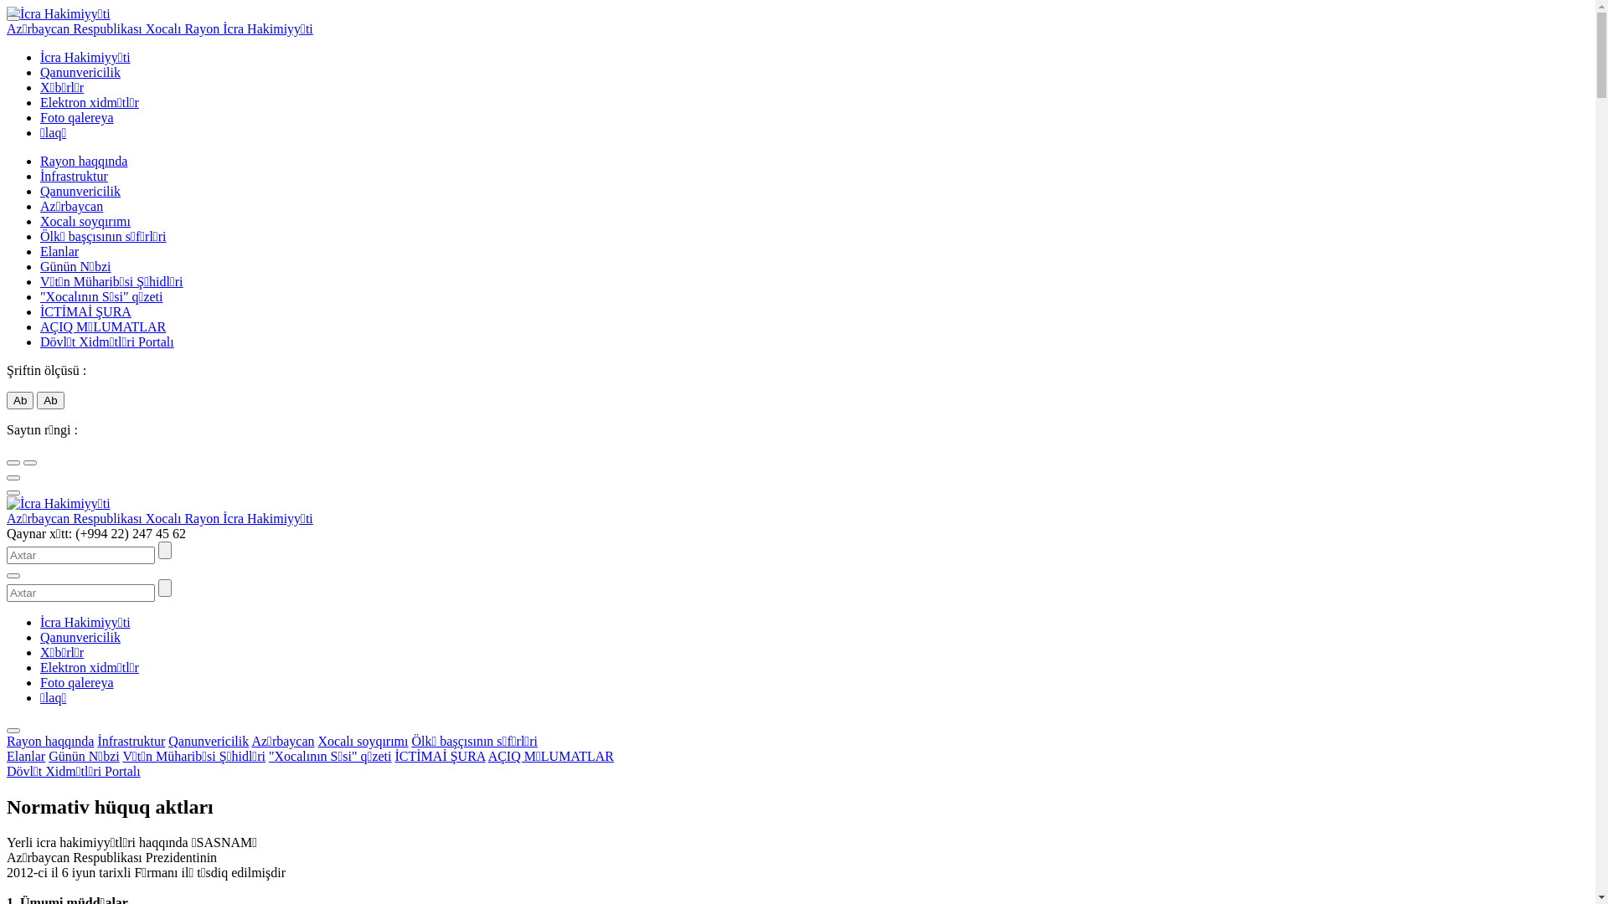  Describe the element at coordinates (50, 400) in the screenshot. I see `Ab` at that location.